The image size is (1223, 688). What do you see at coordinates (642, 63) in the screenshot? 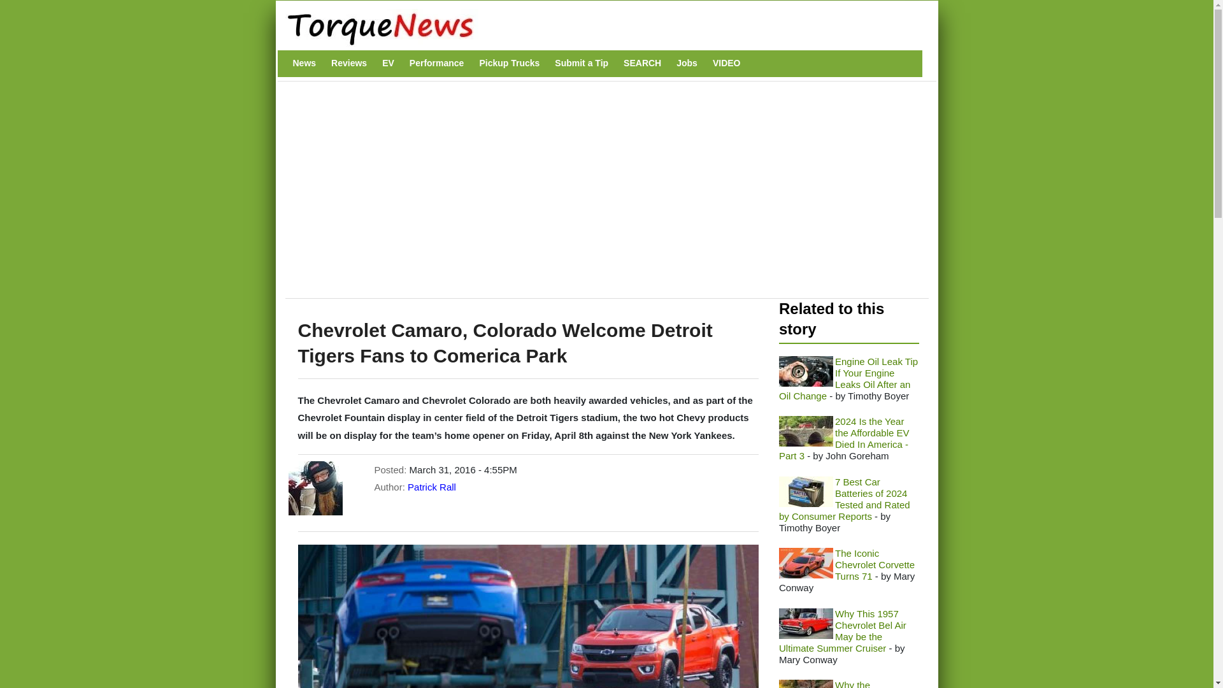
I see `SEARCH` at bounding box center [642, 63].